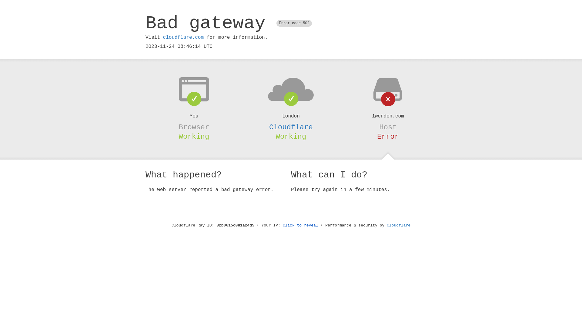 The height and width of the screenshot is (327, 582). What do you see at coordinates (291, 127) in the screenshot?
I see `Cloudflare` at bounding box center [291, 127].